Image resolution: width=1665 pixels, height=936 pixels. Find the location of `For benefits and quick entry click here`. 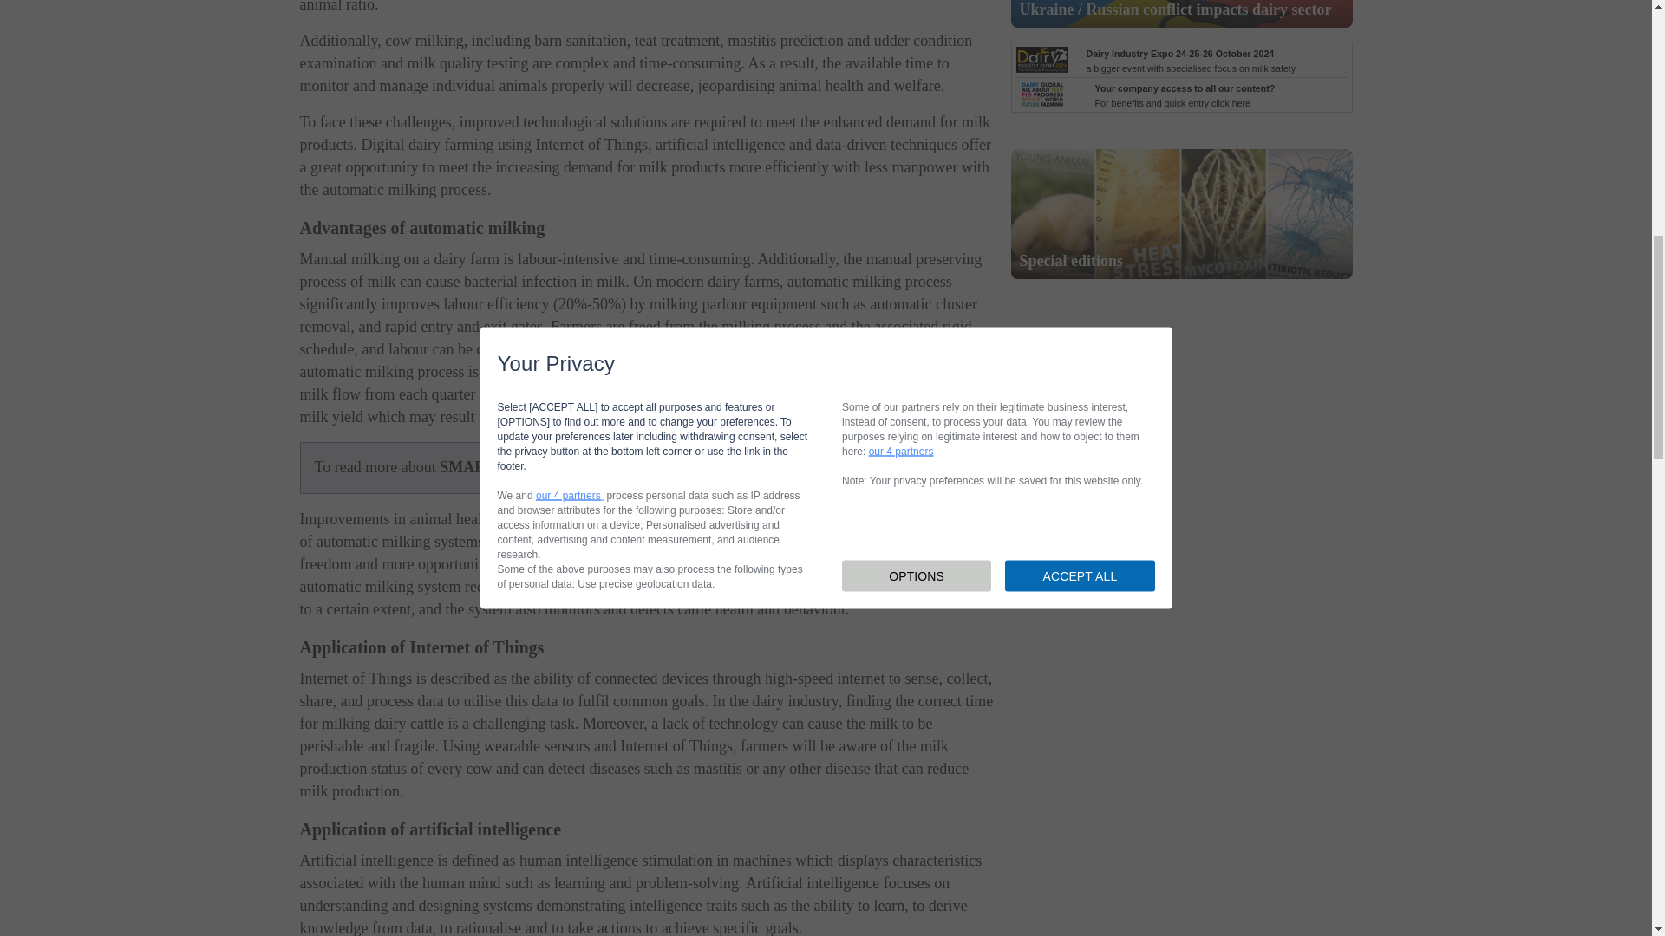

For benefits and quick entry click here is located at coordinates (1185, 95).